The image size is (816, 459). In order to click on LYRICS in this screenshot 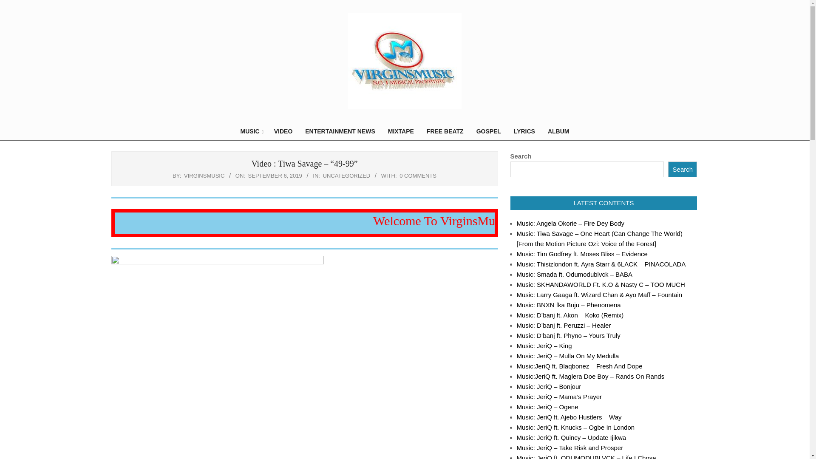, I will do `click(524, 131)`.